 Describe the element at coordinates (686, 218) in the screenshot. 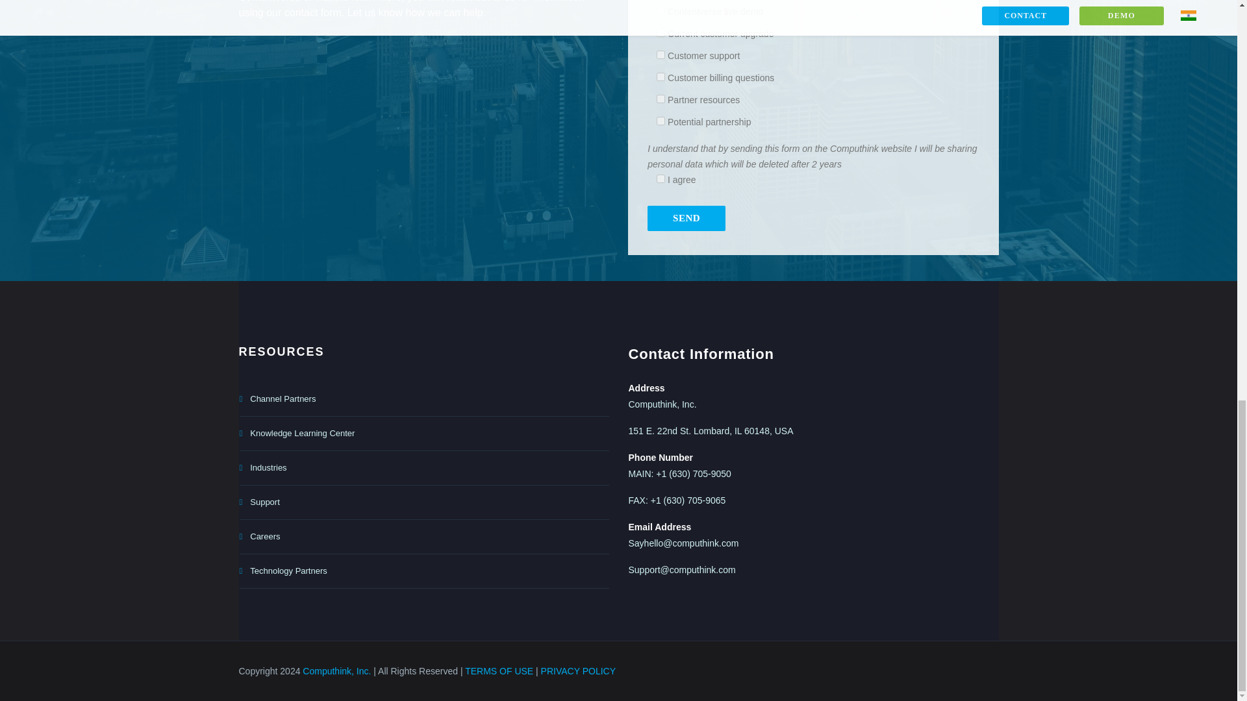

I see `SEND` at that location.